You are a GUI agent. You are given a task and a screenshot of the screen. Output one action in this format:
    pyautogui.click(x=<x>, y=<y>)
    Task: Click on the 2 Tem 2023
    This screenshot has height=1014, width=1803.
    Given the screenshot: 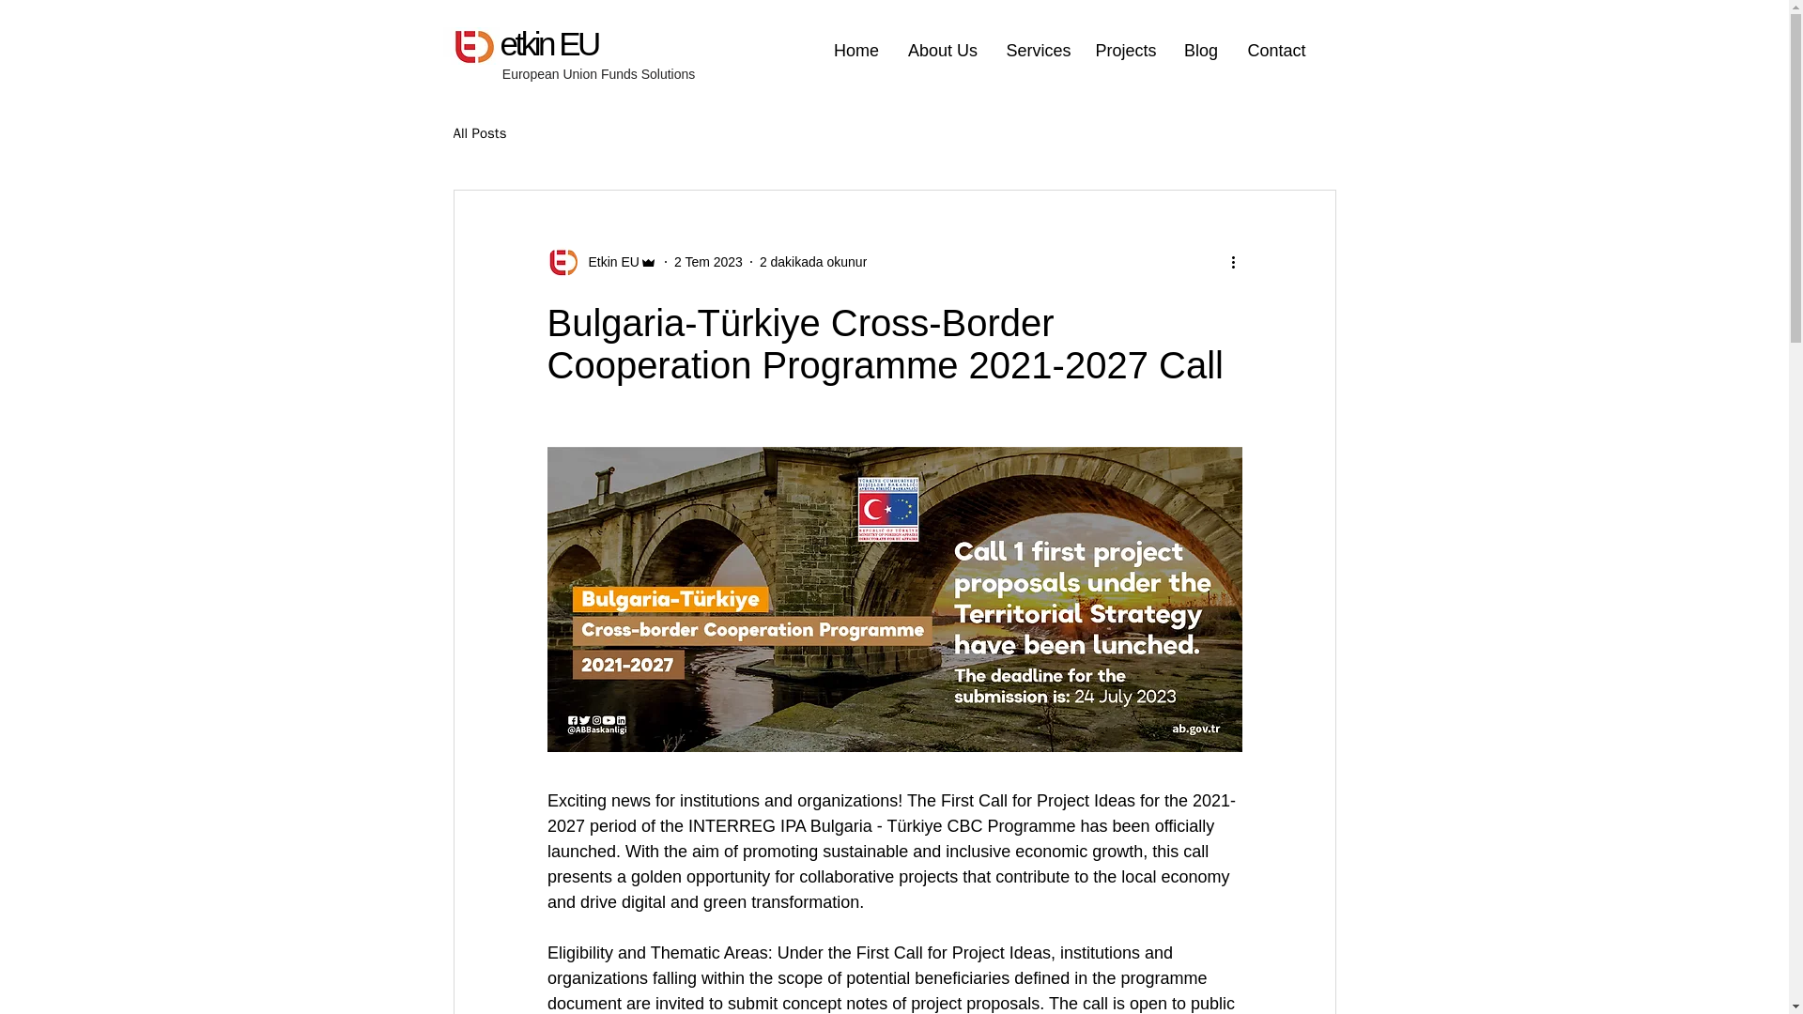 What is the action you would take?
    pyautogui.click(x=708, y=261)
    